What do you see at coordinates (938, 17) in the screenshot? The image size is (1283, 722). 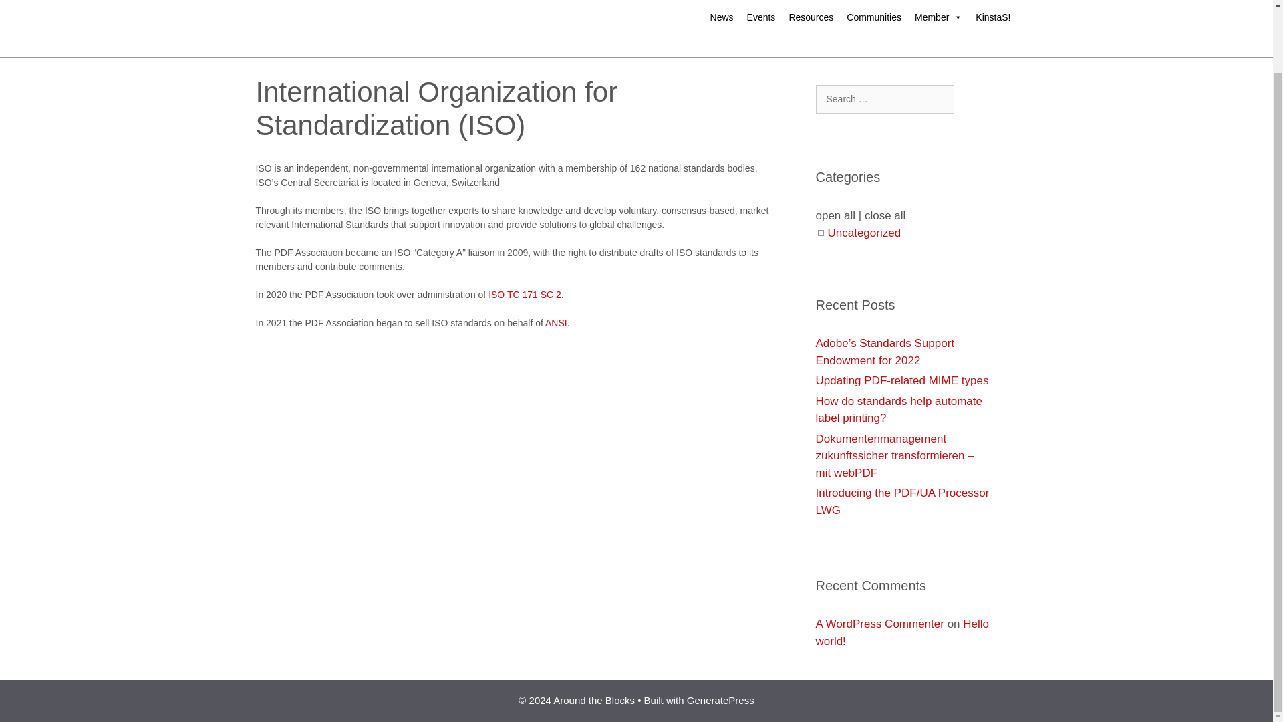 I see `Member` at bounding box center [938, 17].